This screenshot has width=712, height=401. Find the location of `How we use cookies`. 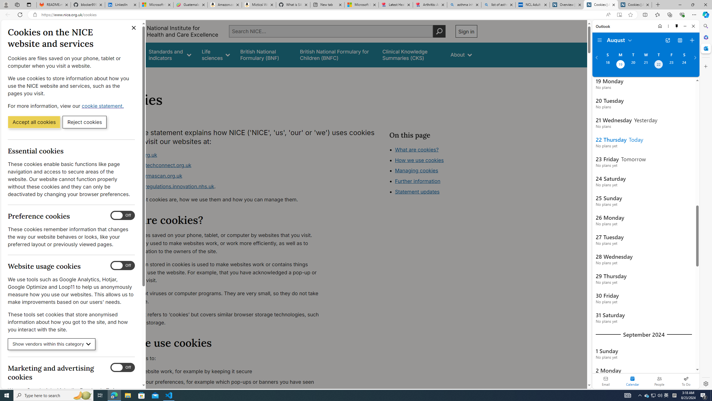

How we use cookies is located at coordinates (438, 191).